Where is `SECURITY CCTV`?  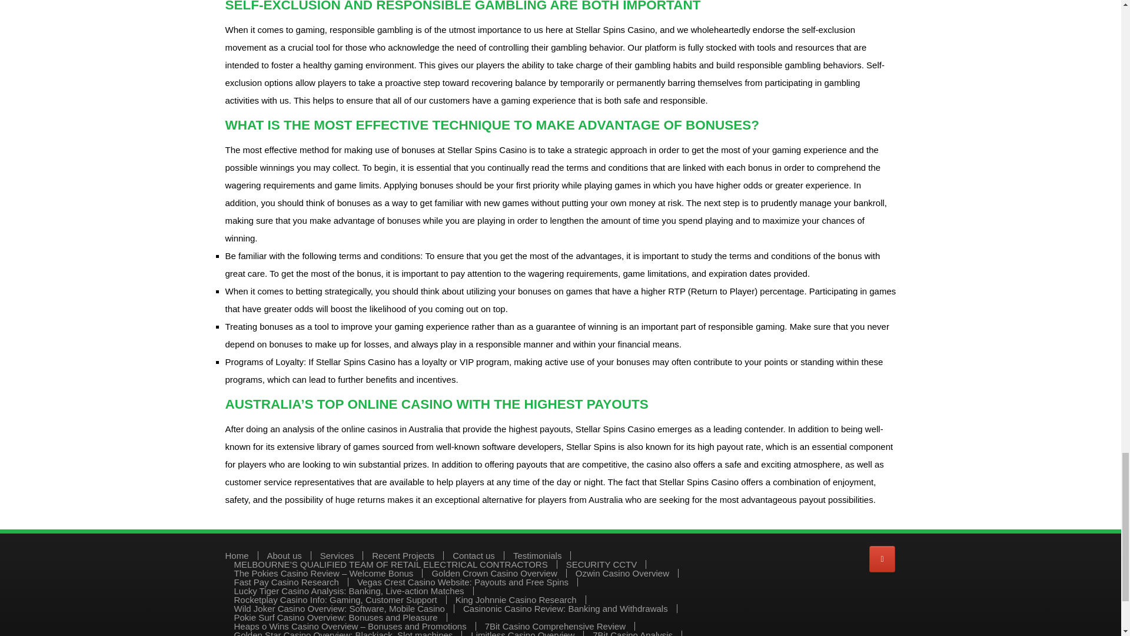
SECURITY CCTV is located at coordinates (601, 564).